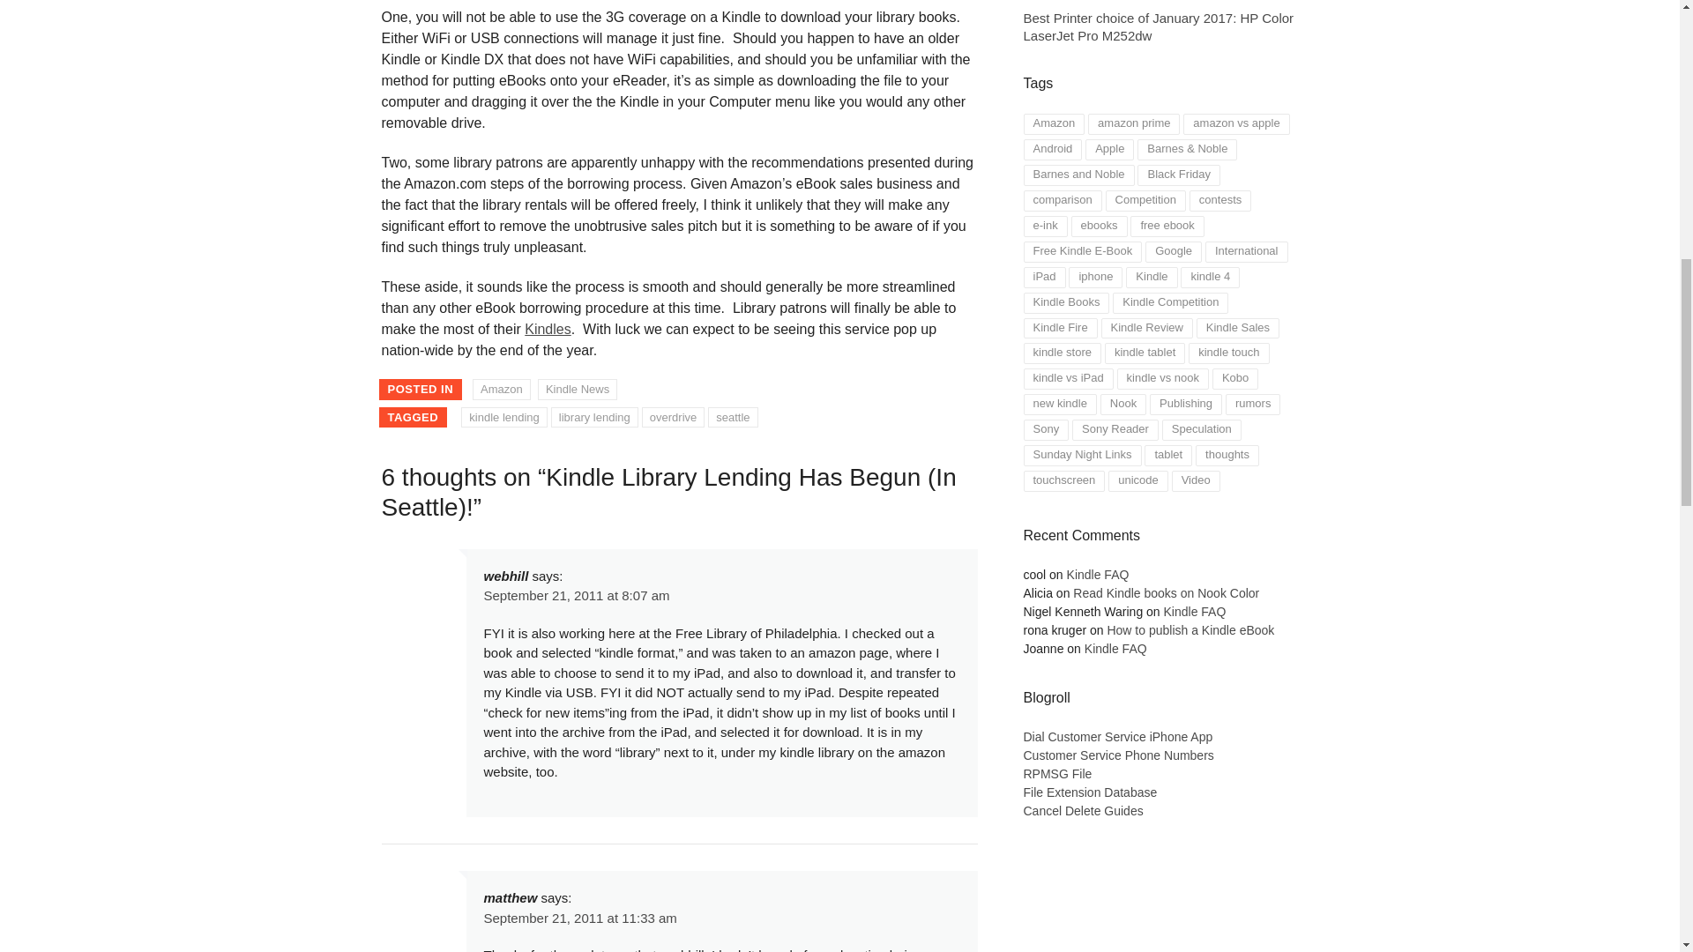  What do you see at coordinates (1083, 810) in the screenshot?
I see `Website with guides on how to cancel and delete things` at bounding box center [1083, 810].